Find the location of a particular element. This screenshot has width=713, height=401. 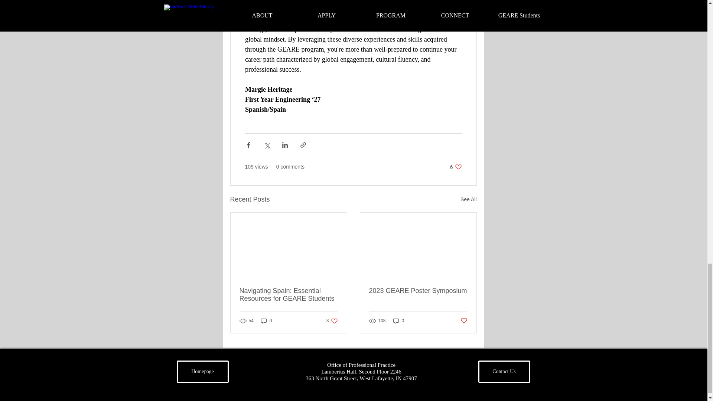

0 is located at coordinates (203, 371).